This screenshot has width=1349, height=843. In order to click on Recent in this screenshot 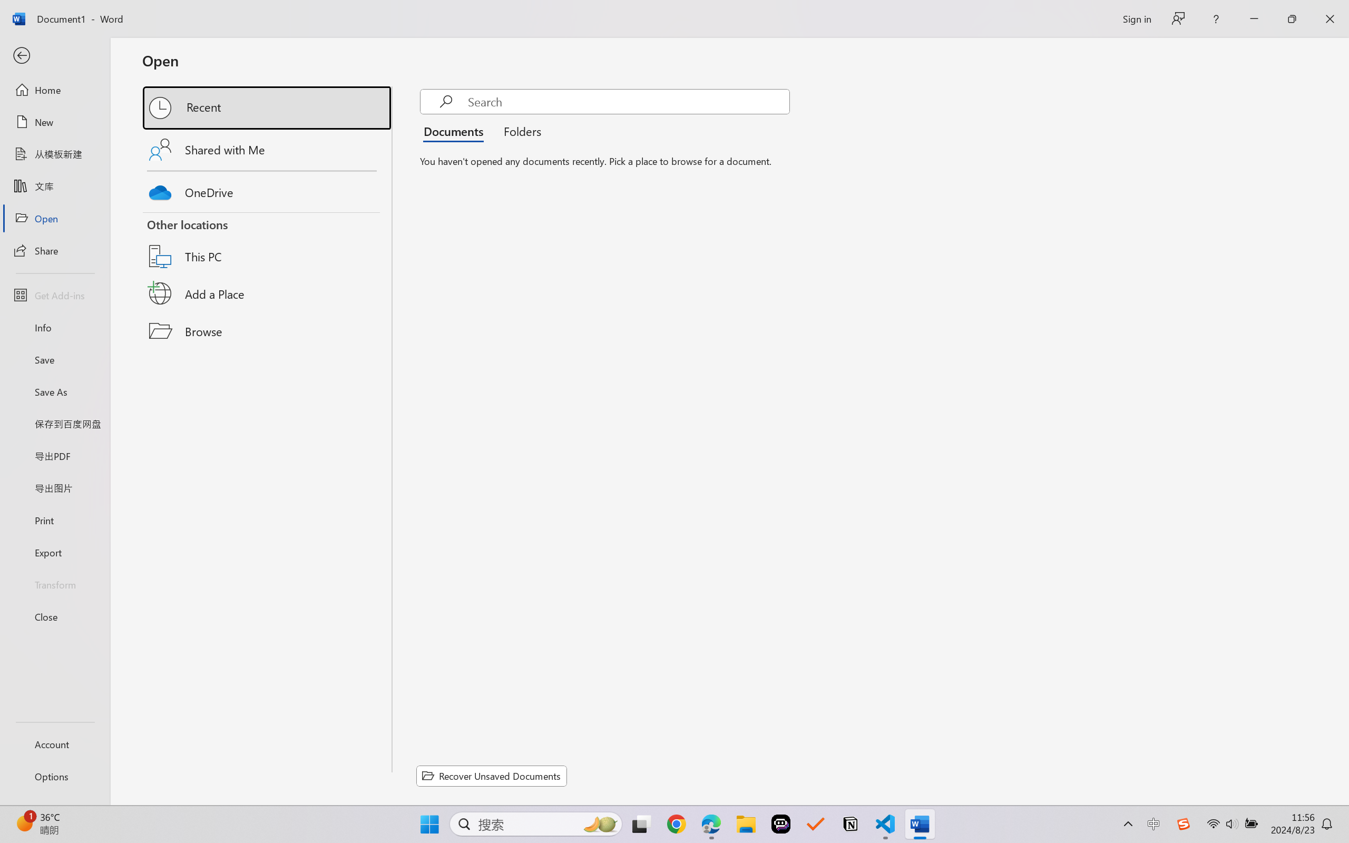, I will do `click(268, 107)`.